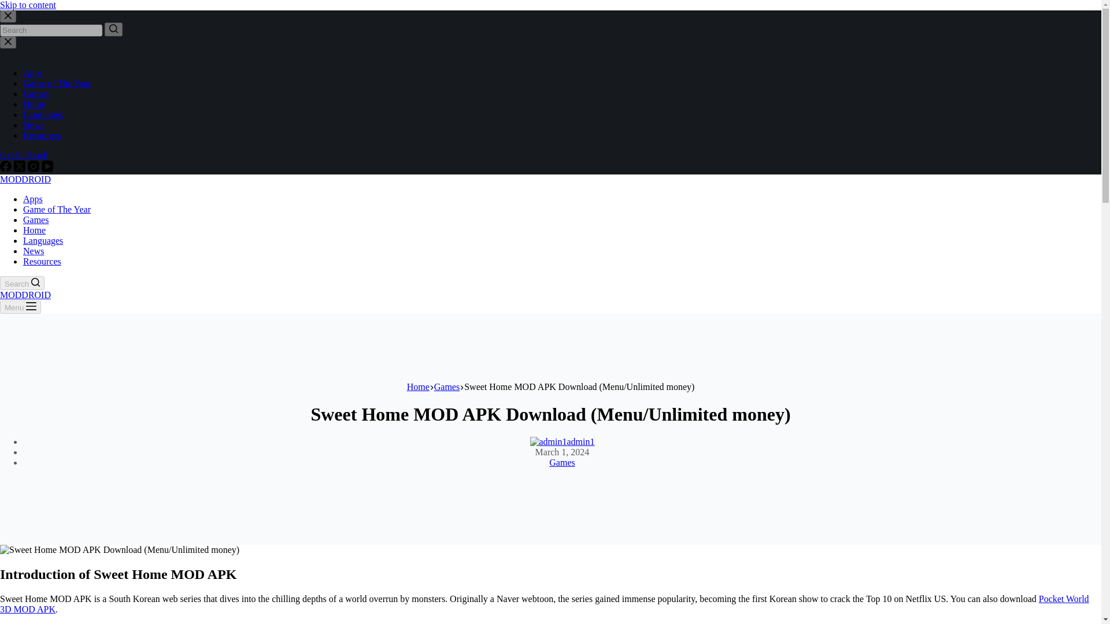 The width and height of the screenshot is (1110, 624). I want to click on Apps, so click(33, 73).